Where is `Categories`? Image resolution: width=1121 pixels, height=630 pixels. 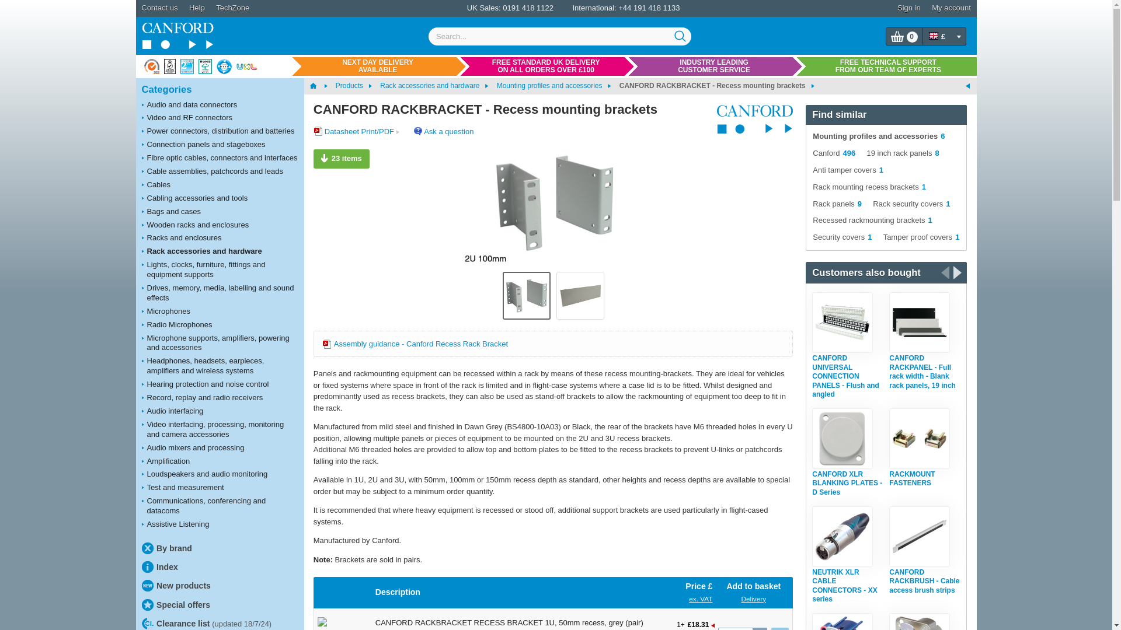 Categories is located at coordinates (220, 87).